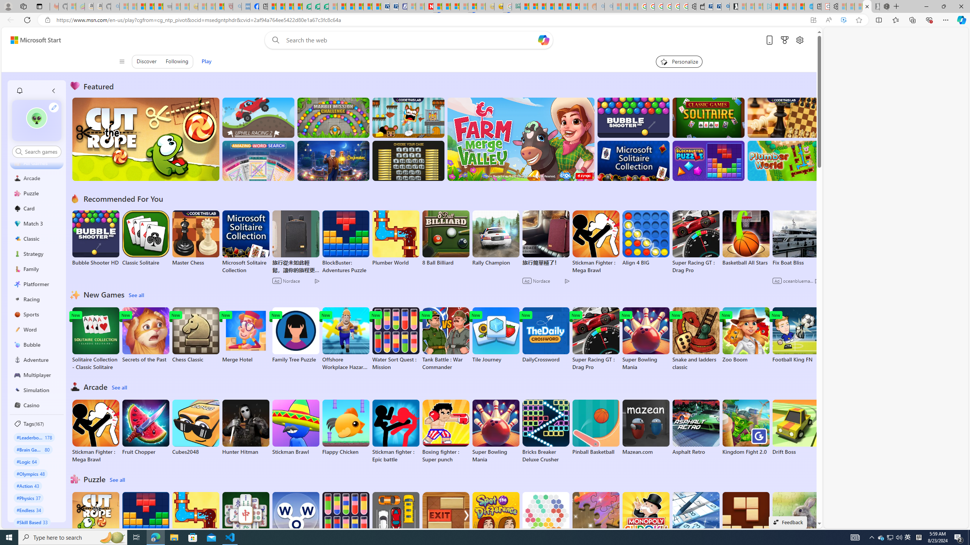  What do you see at coordinates (746, 427) in the screenshot?
I see `Kingdom Fight 2.0` at bounding box center [746, 427].